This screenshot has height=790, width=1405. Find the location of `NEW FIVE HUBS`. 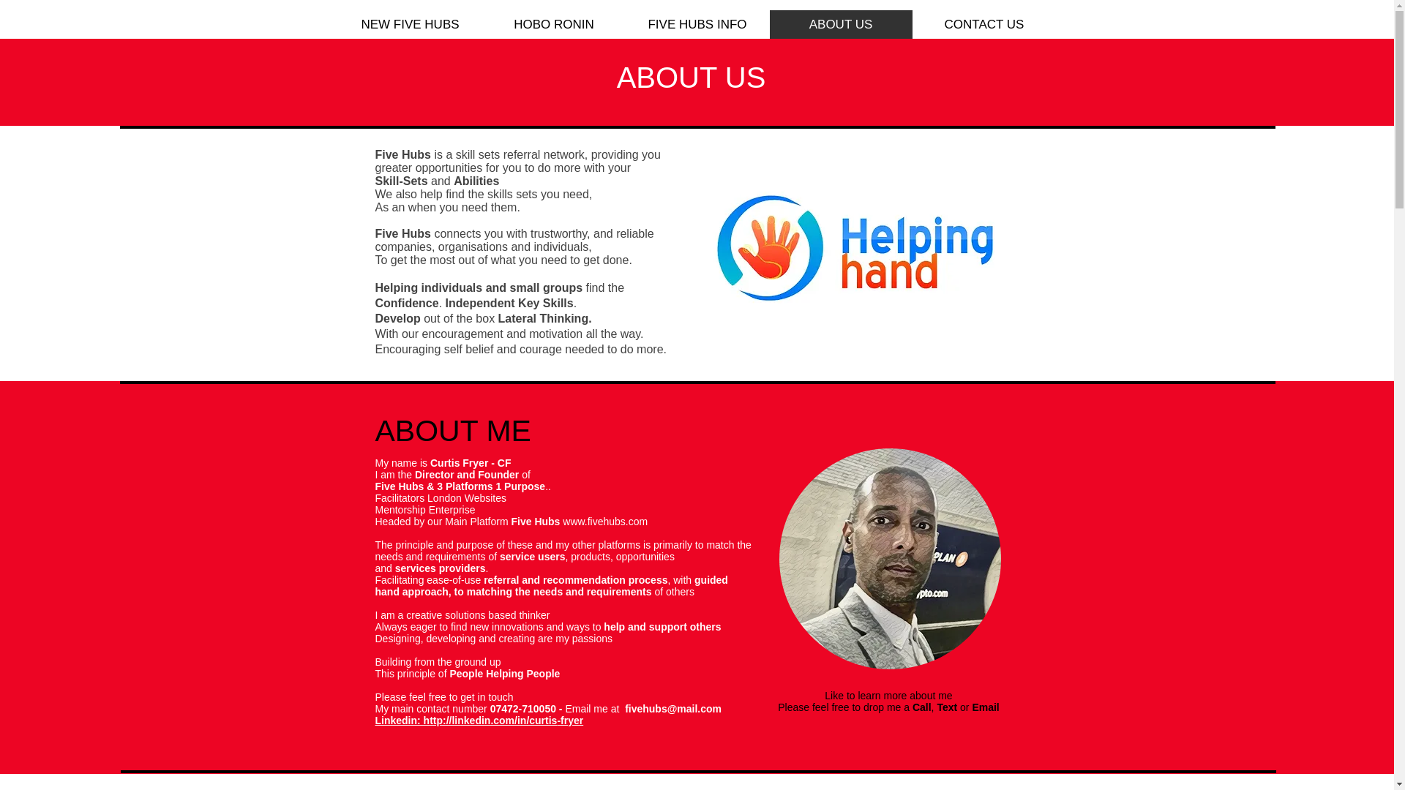

NEW FIVE HUBS is located at coordinates (410, 24).